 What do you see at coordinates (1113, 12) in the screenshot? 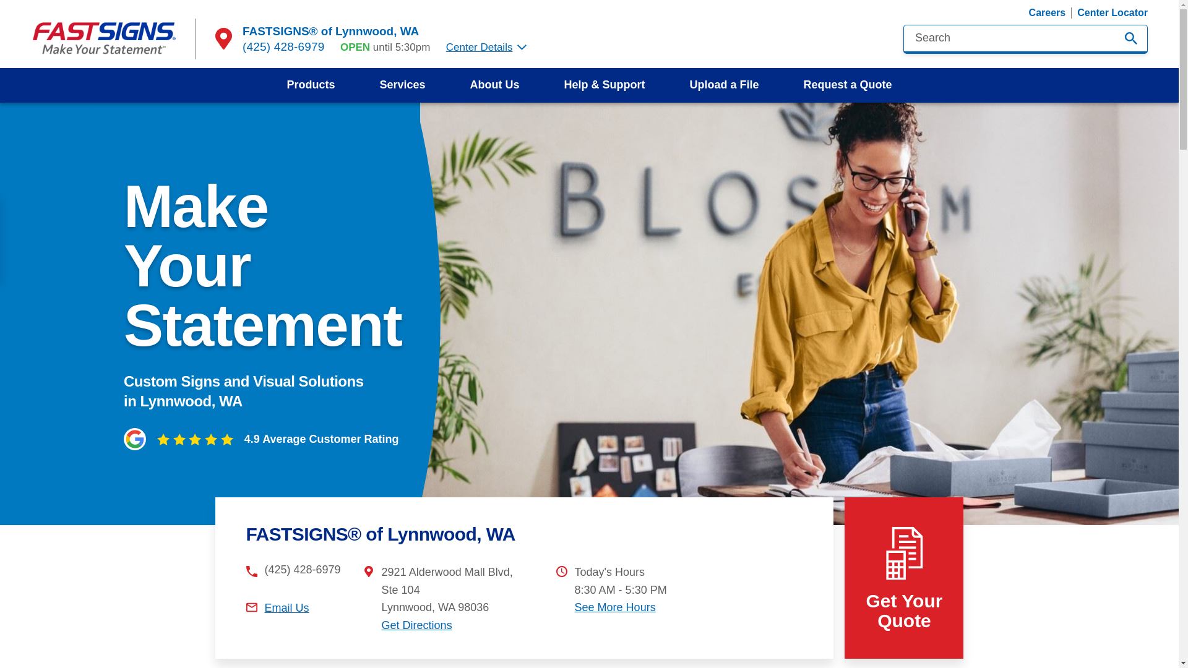
I see `Center Locator` at bounding box center [1113, 12].